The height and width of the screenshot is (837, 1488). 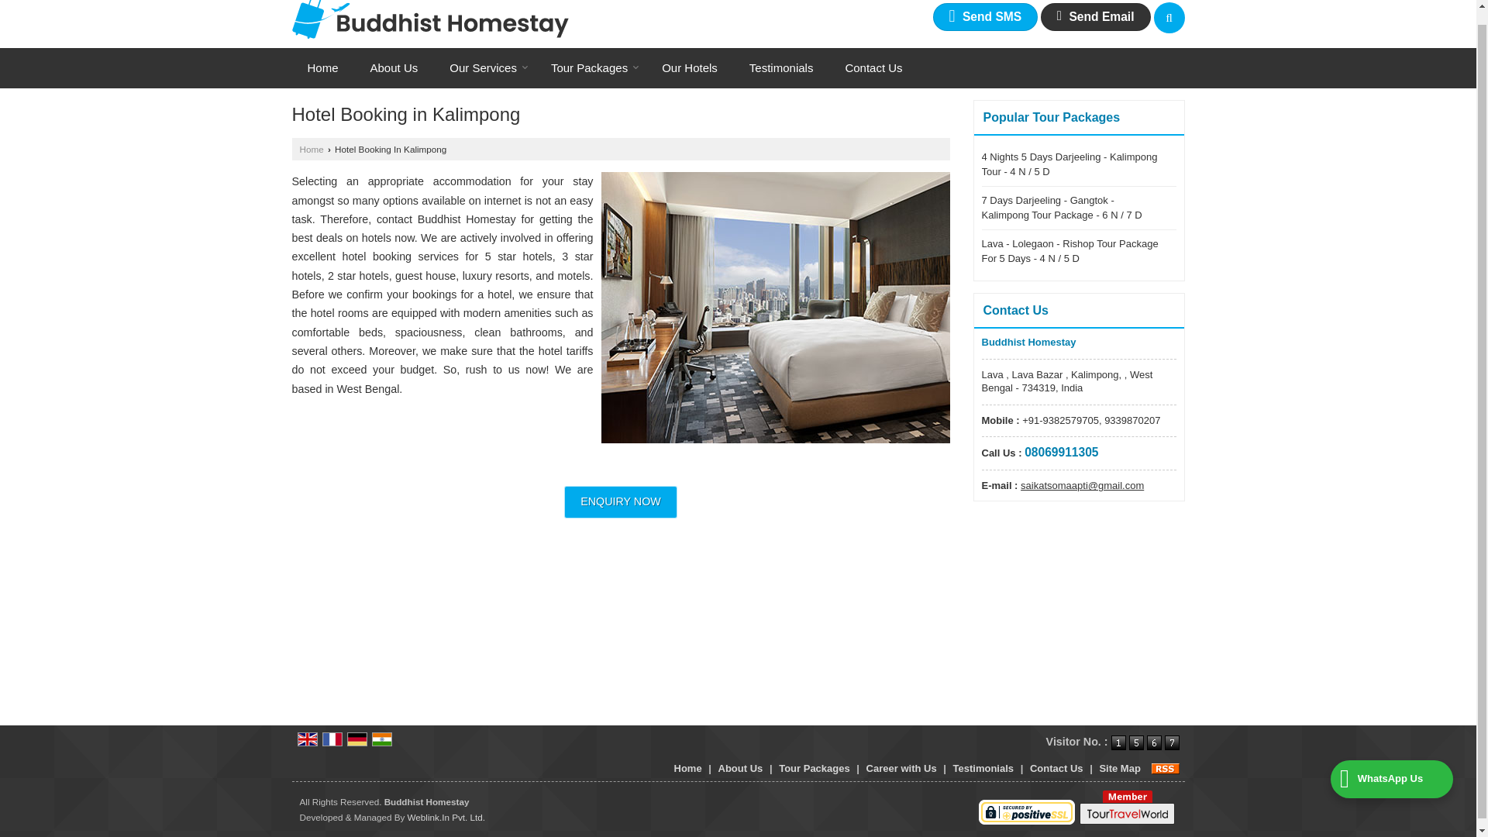 What do you see at coordinates (620, 502) in the screenshot?
I see `ENQUIRY NOW` at bounding box center [620, 502].